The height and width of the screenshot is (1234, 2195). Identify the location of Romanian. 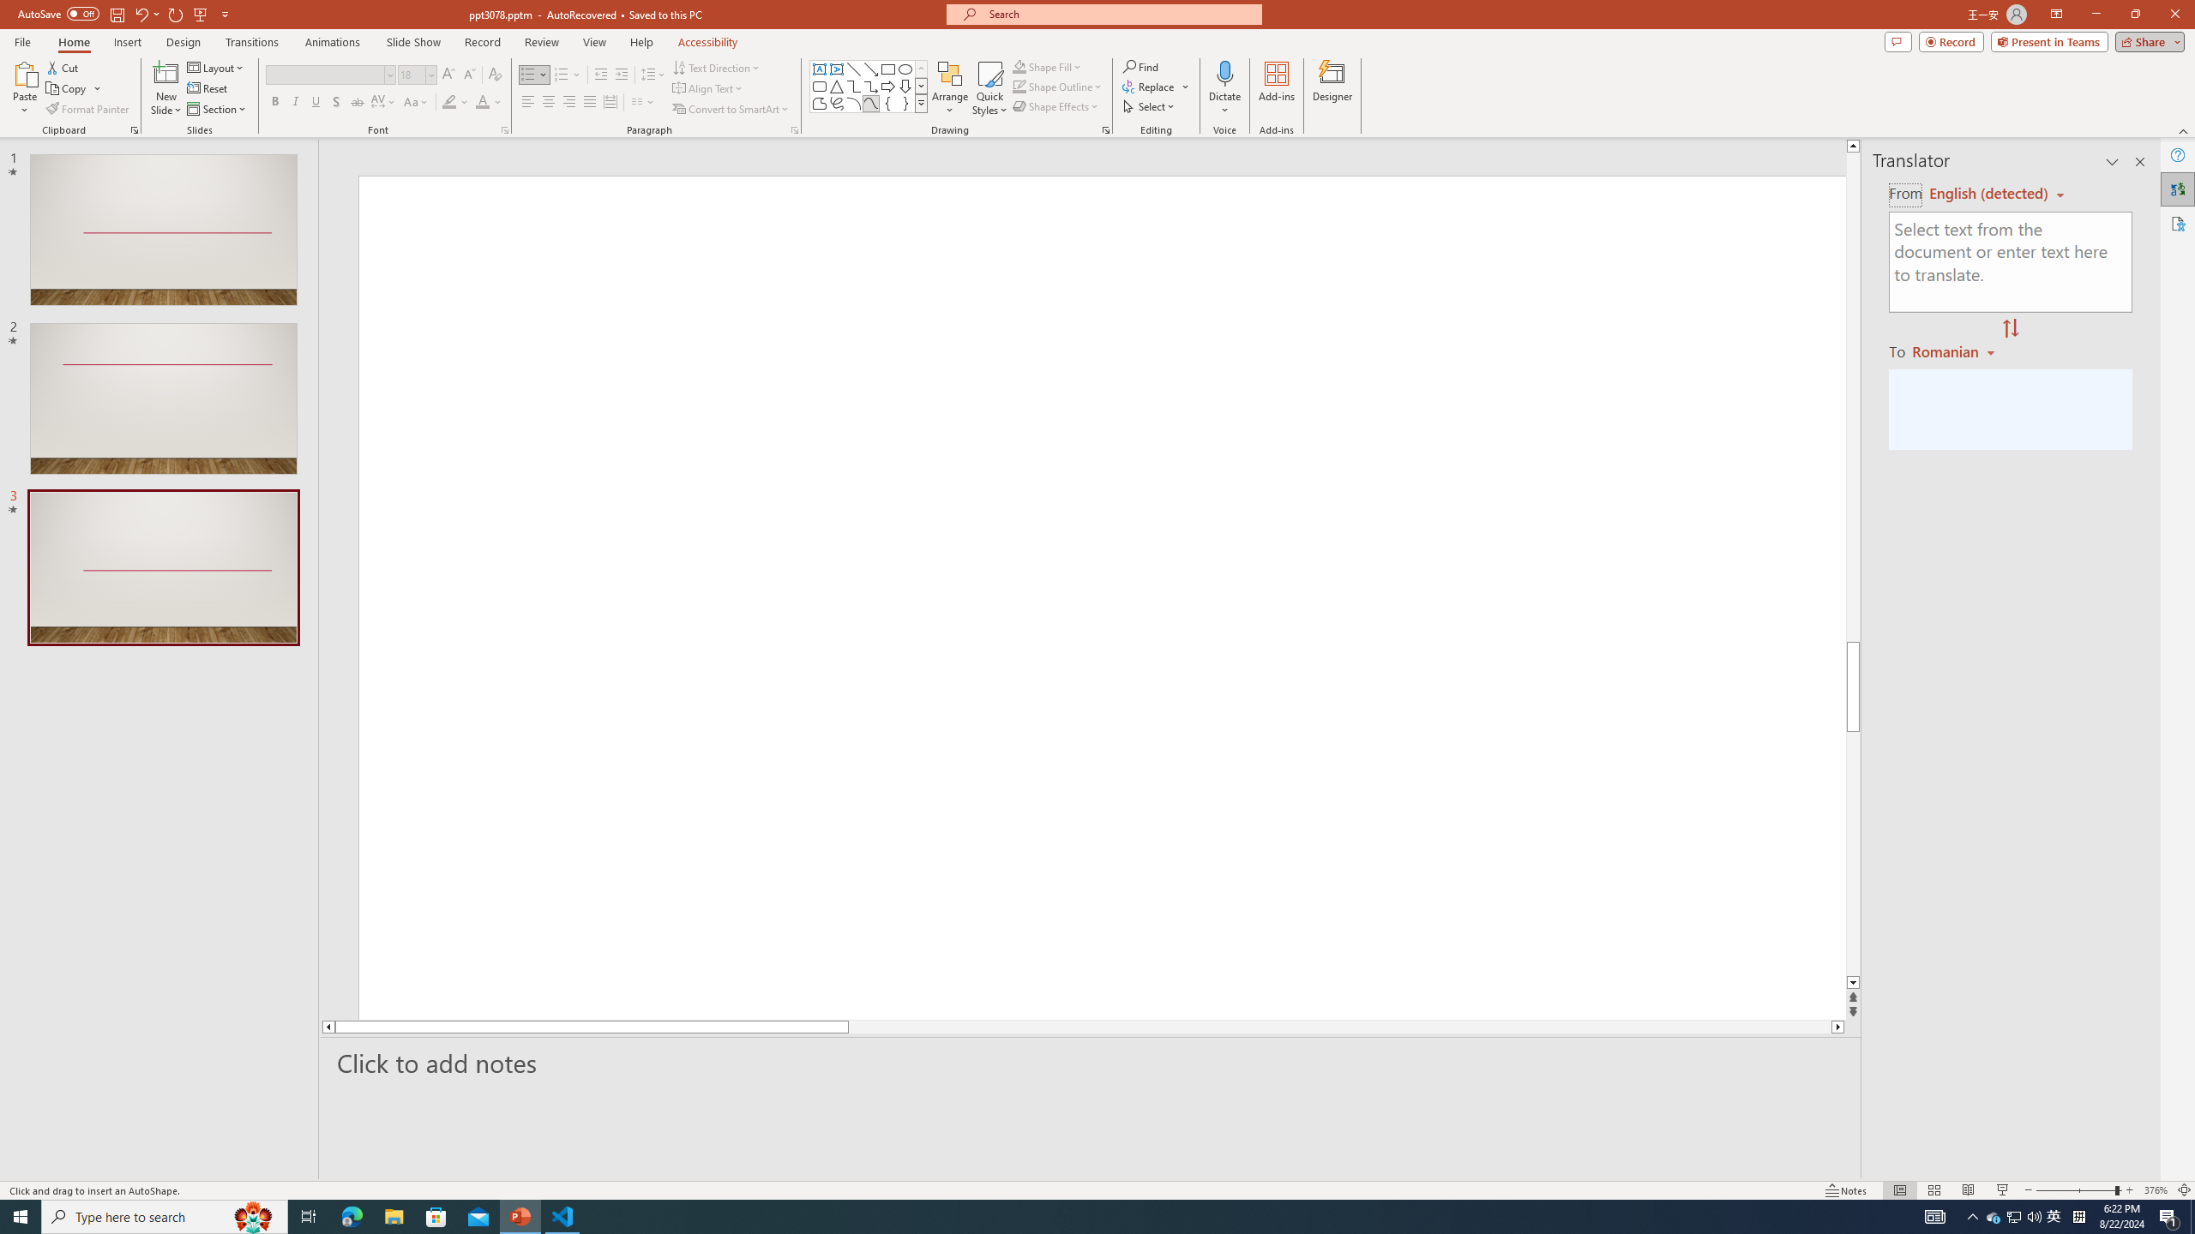
(1955, 350).